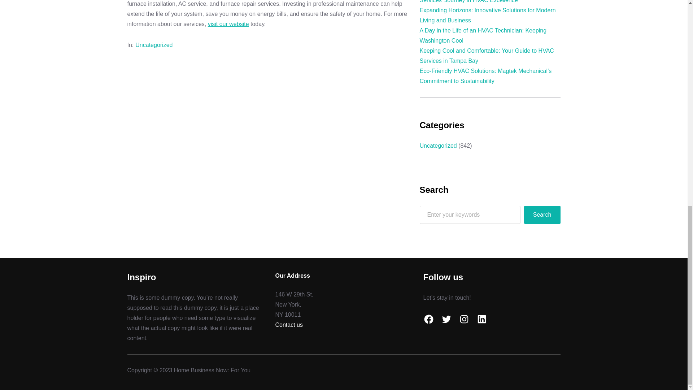 The image size is (693, 390). What do you see at coordinates (289, 325) in the screenshot?
I see `Contact us` at bounding box center [289, 325].